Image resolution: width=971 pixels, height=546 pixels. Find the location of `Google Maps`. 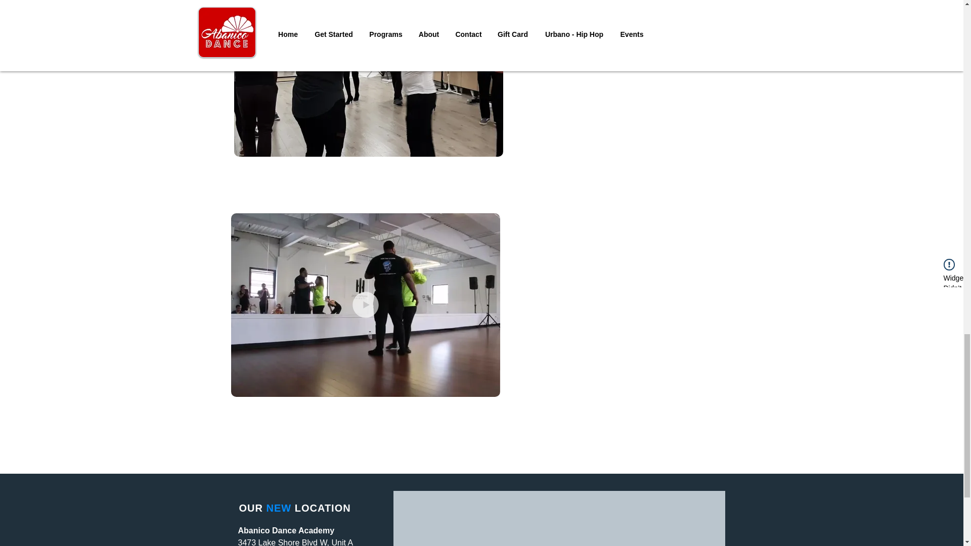

Google Maps is located at coordinates (558, 519).